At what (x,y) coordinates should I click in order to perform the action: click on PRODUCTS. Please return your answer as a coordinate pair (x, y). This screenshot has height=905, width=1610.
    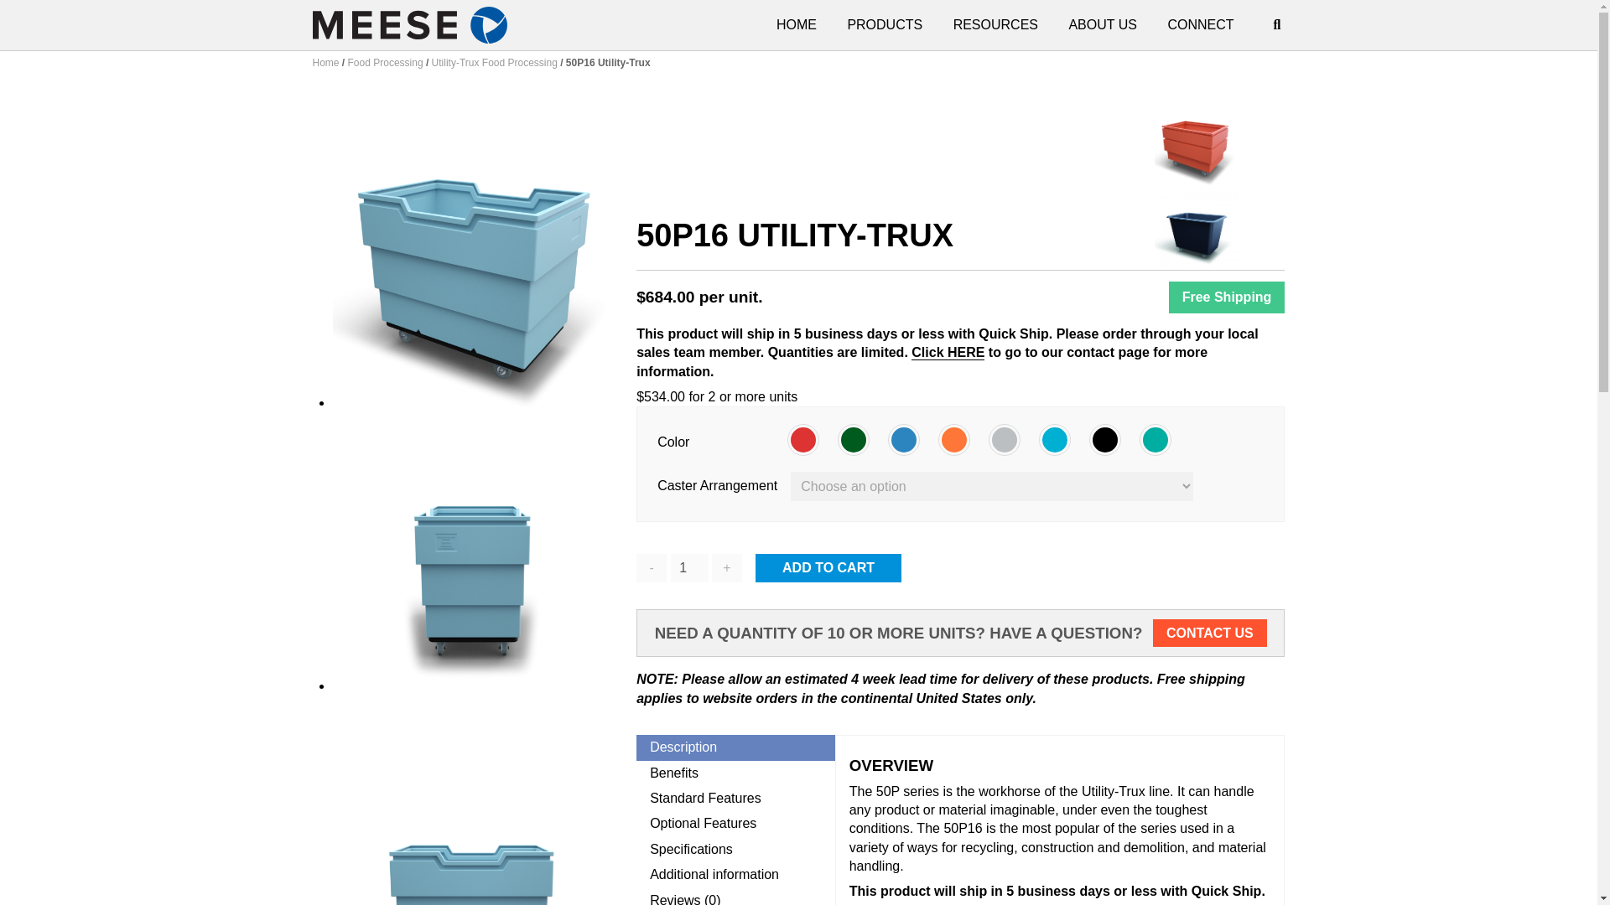
    Looking at the image, I should click on (884, 24).